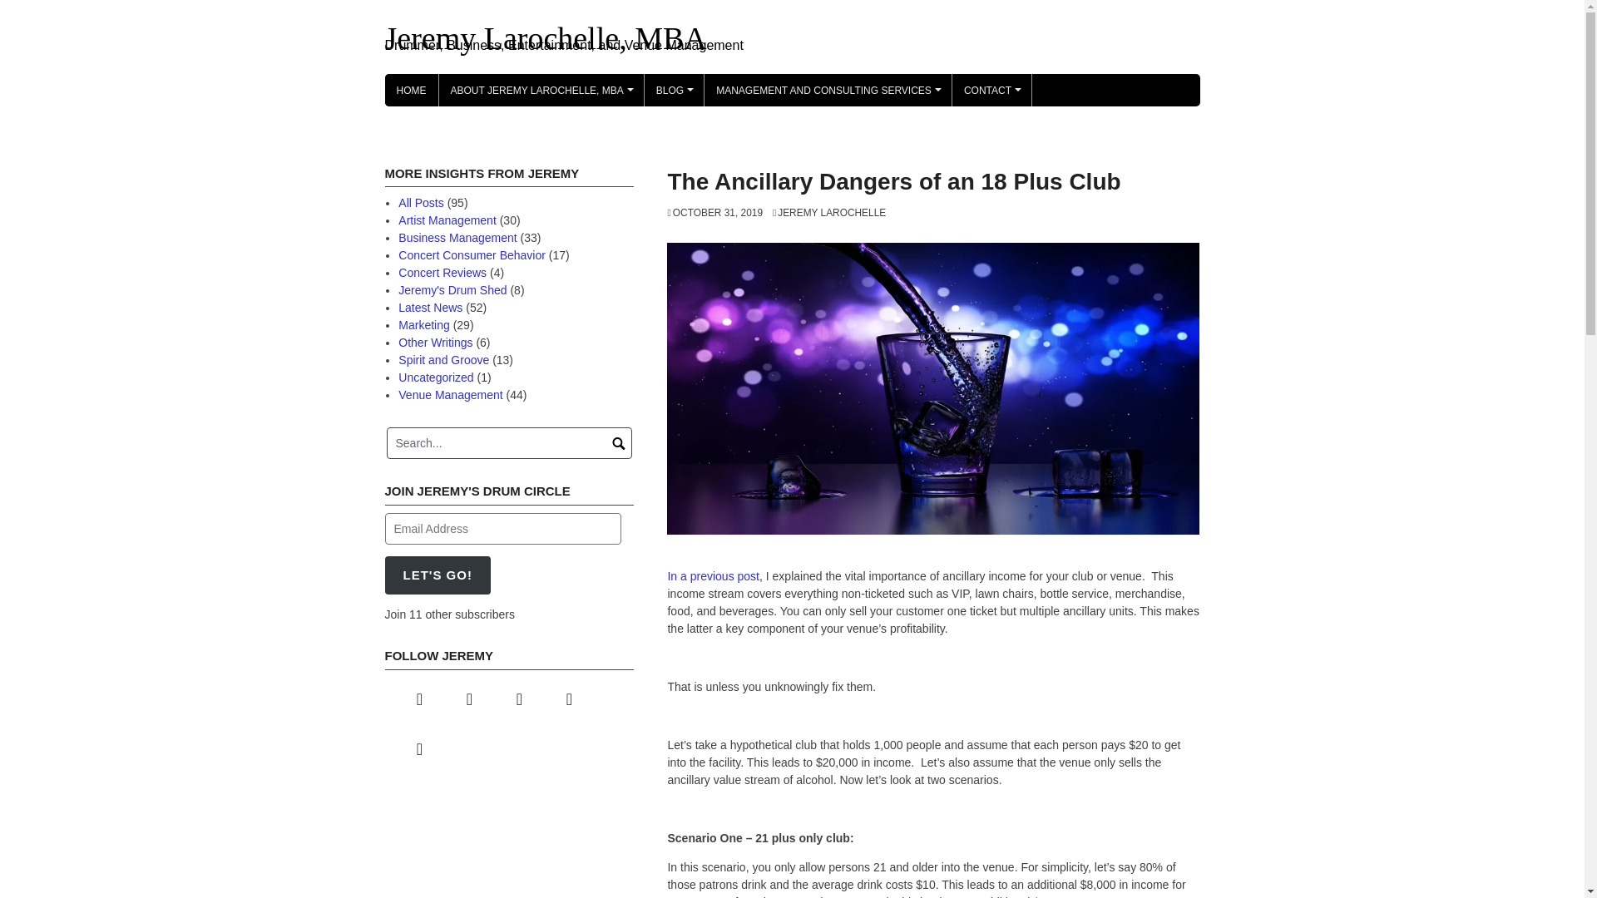  Describe the element at coordinates (829, 213) in the screenshot. I see `JEREMY LAROCHELLE` at that location.